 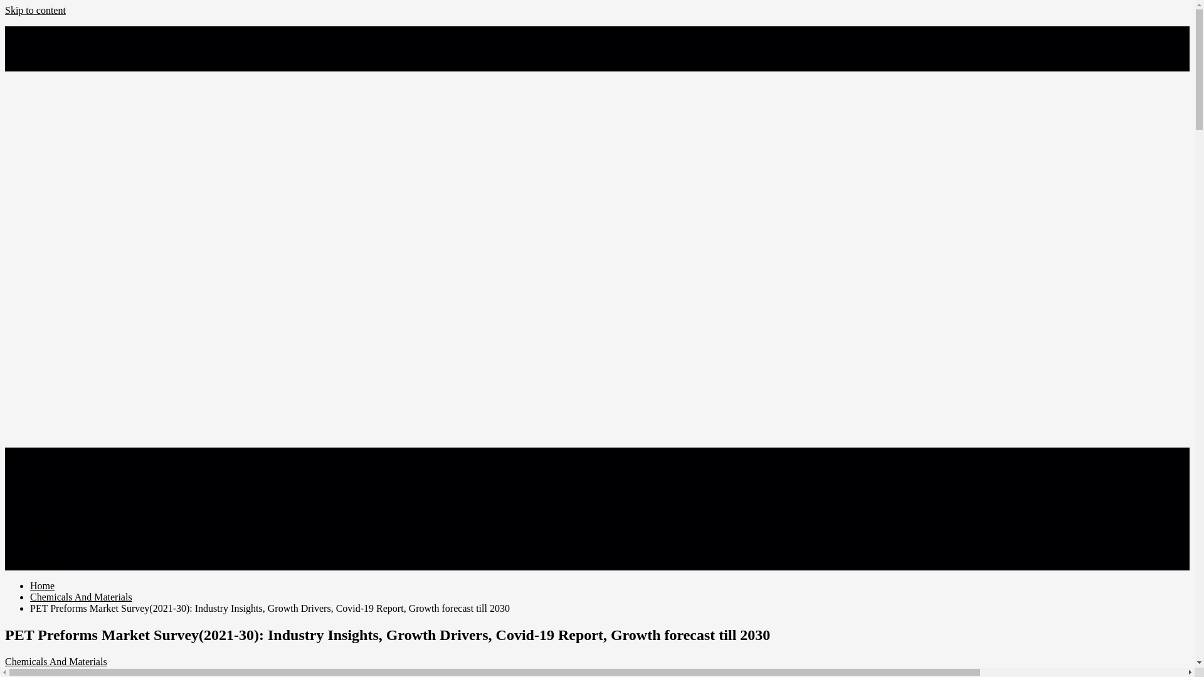 What do you see at coordinates (48, 530) in the screenshot?
I see `Lifestyle` at bounding box center [48, 530].